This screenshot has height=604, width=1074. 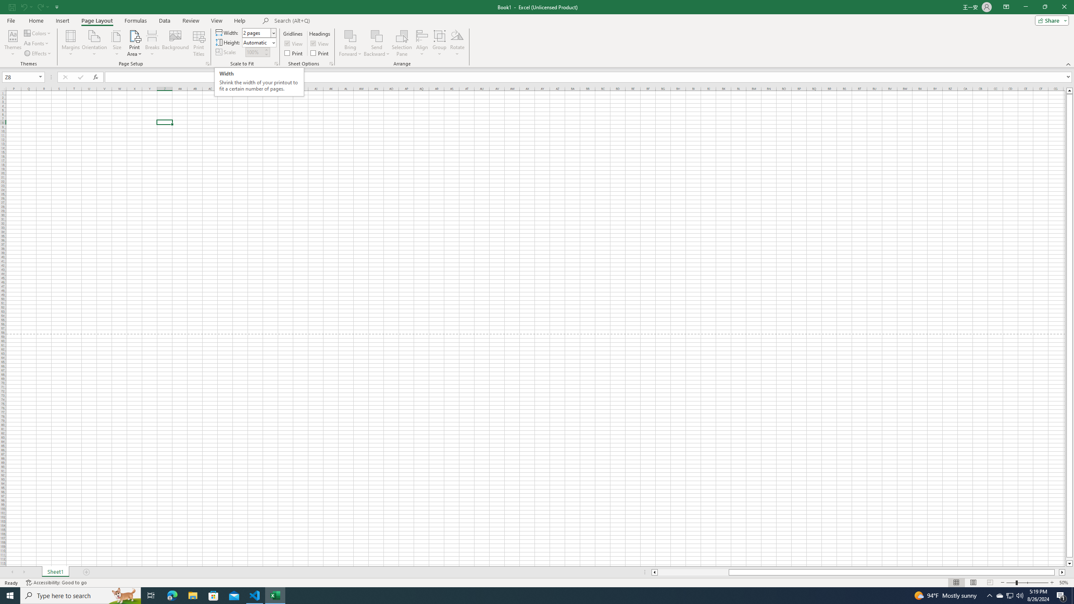 I want to click on Column left, so click(x=654, y=572).